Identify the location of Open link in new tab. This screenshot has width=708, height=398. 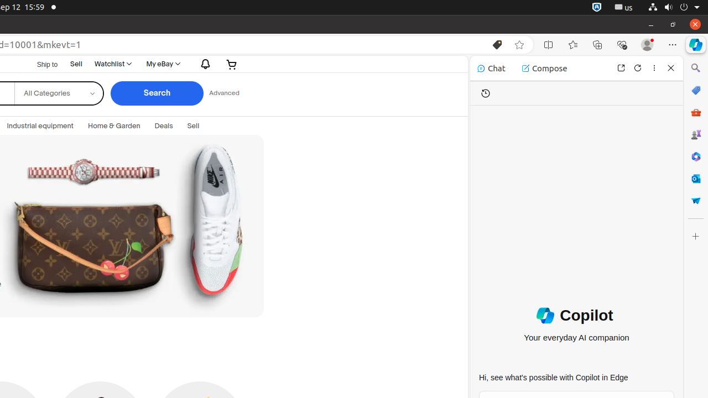
(621, 67).